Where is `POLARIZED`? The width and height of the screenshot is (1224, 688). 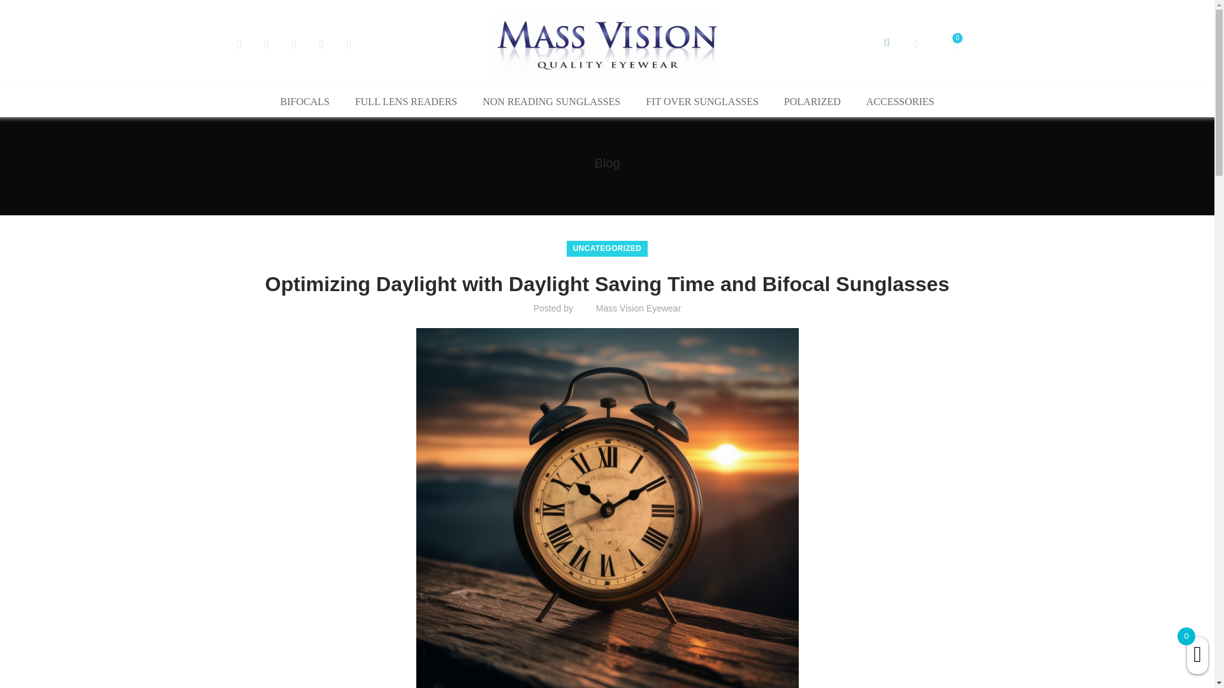 POLARIZED is located at coordinates (812, 102).